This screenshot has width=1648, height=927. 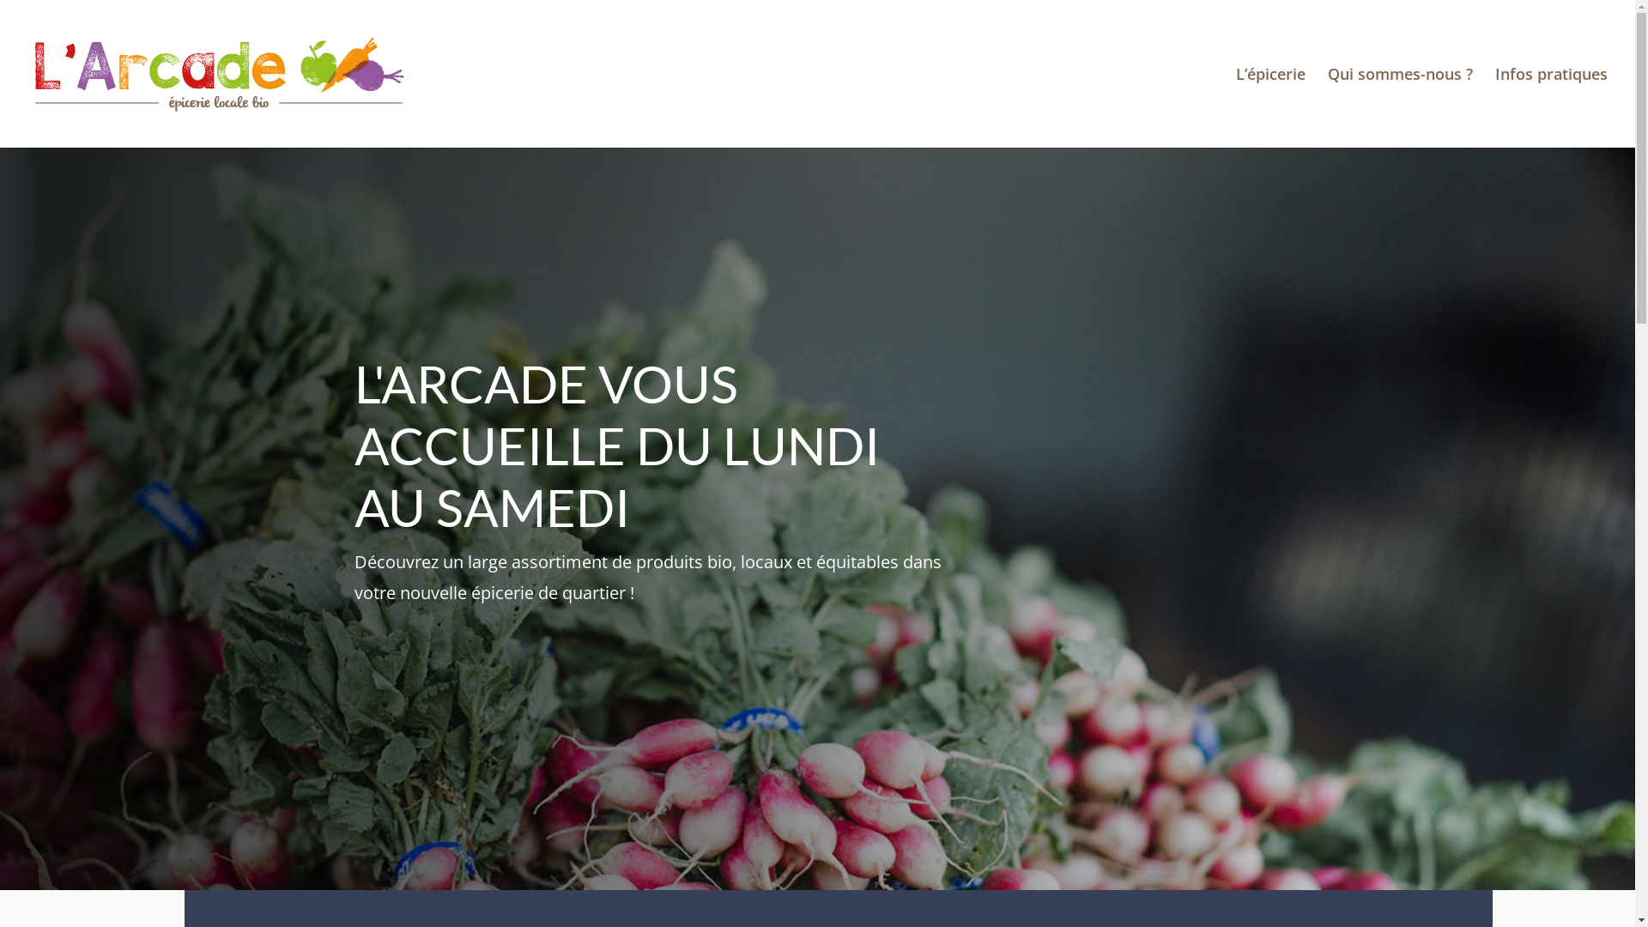 I want to click on Infos pratiques, so click(x=1552, y=108).